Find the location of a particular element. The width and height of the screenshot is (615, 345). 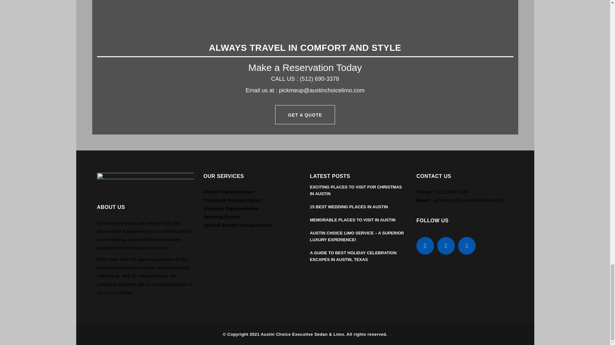

EXCITING PLACES TO VISIT FOR CHRISTMAS IN AUSTIN is located at coordinates (356, 190).